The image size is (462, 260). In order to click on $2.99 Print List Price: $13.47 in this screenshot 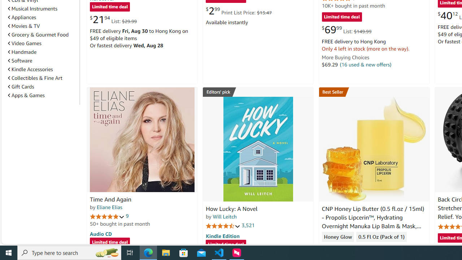, I will do `click(238, 11)`.